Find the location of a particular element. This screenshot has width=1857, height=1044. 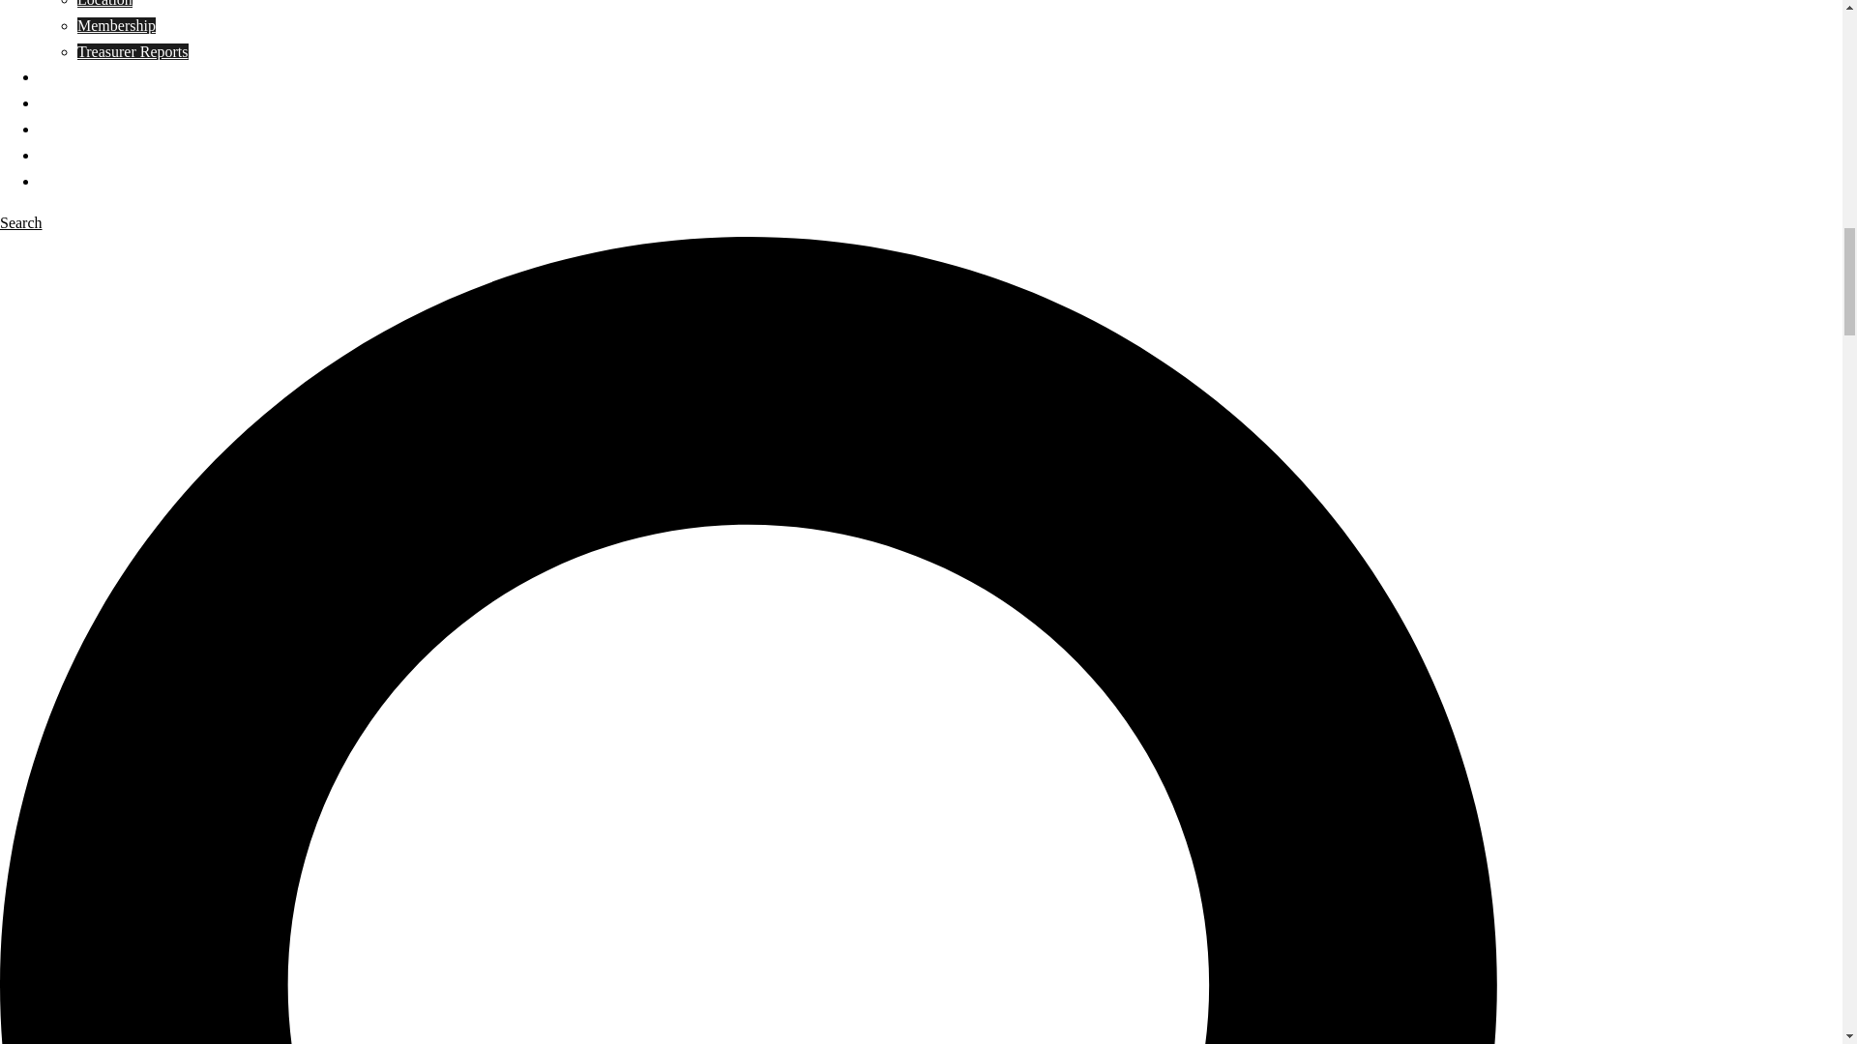

Gladstone Manor Location is located at coordinates (104, 4).